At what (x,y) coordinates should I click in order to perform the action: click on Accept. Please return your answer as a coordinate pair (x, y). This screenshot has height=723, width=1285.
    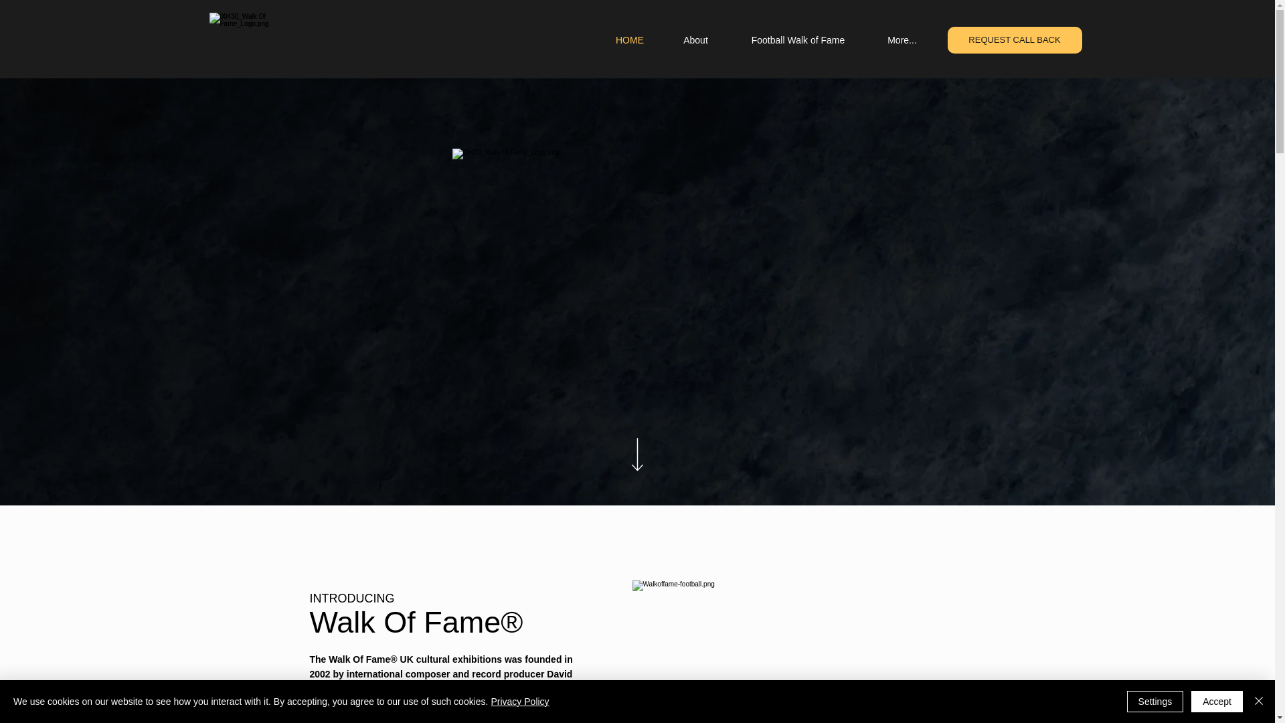
    Looking at the image, I should click on (1217, 702).